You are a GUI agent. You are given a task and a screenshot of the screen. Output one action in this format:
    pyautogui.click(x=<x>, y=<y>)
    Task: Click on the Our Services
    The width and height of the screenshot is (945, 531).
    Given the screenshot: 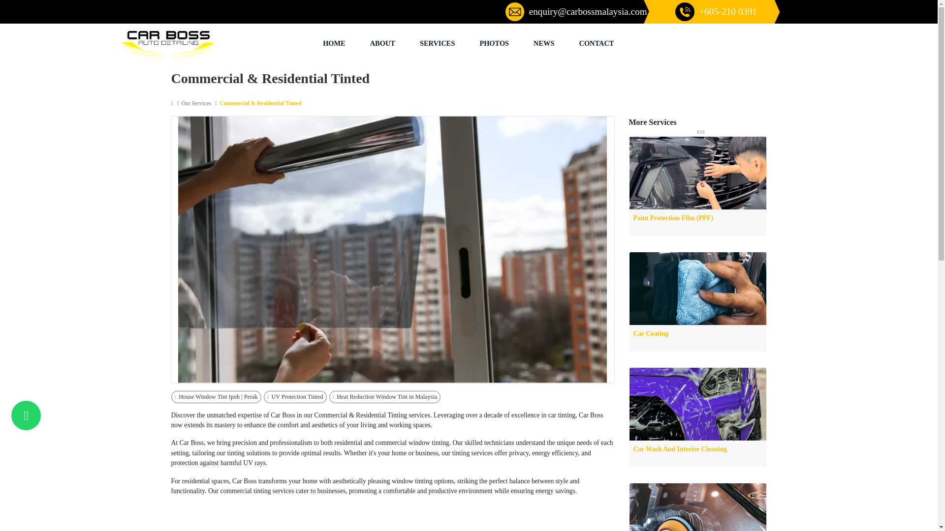 What is the action you would take?
    pyautogui.click(x=197, y=103)
    